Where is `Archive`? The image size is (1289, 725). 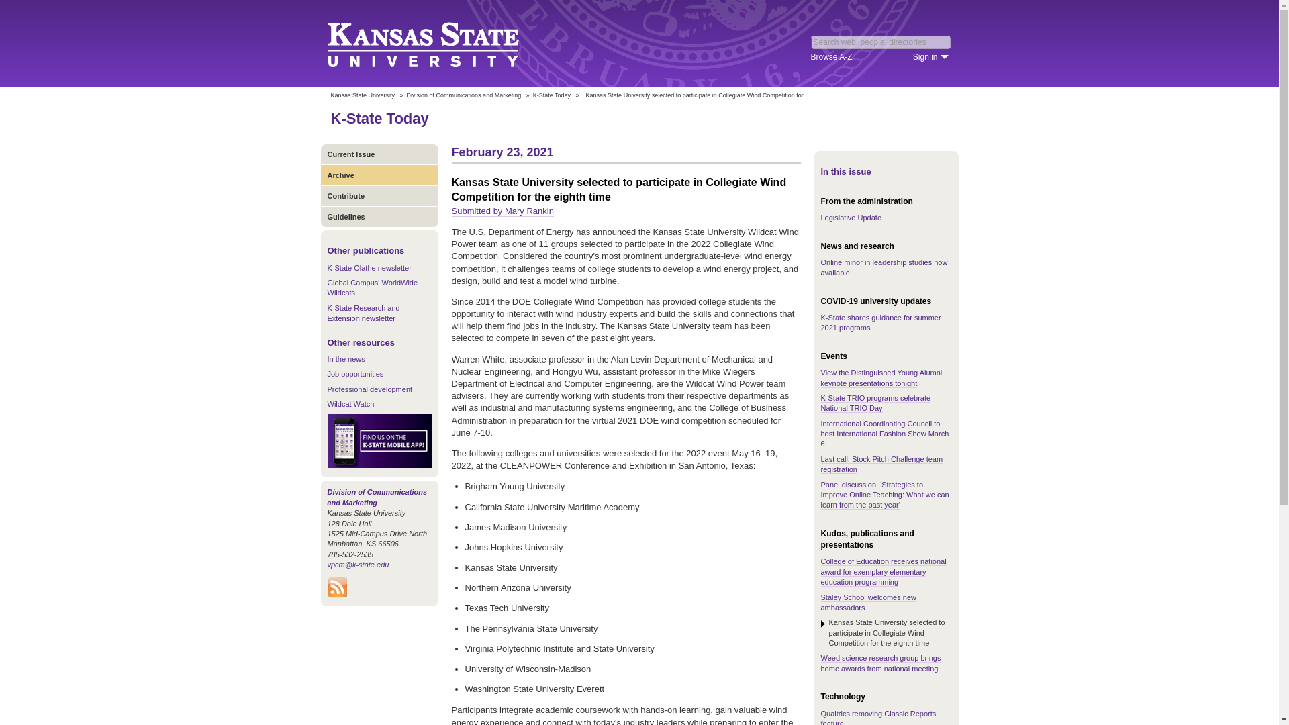 Archive is located at coordinates (379, 175).